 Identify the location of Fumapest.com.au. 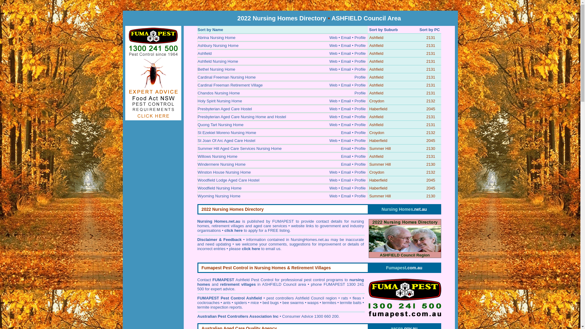
(404, 268).